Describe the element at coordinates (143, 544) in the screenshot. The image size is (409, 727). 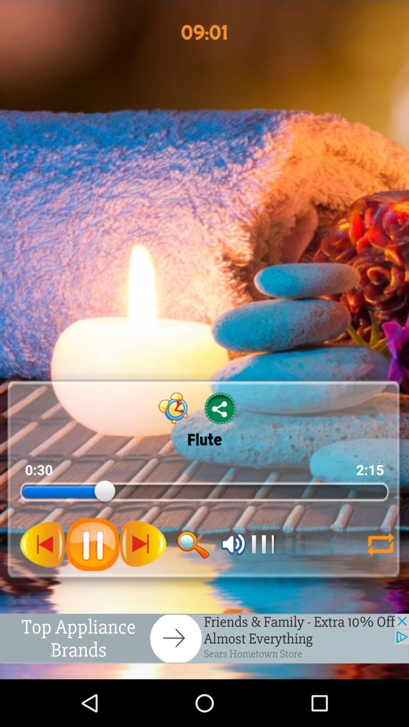
I see `next track` at that location.